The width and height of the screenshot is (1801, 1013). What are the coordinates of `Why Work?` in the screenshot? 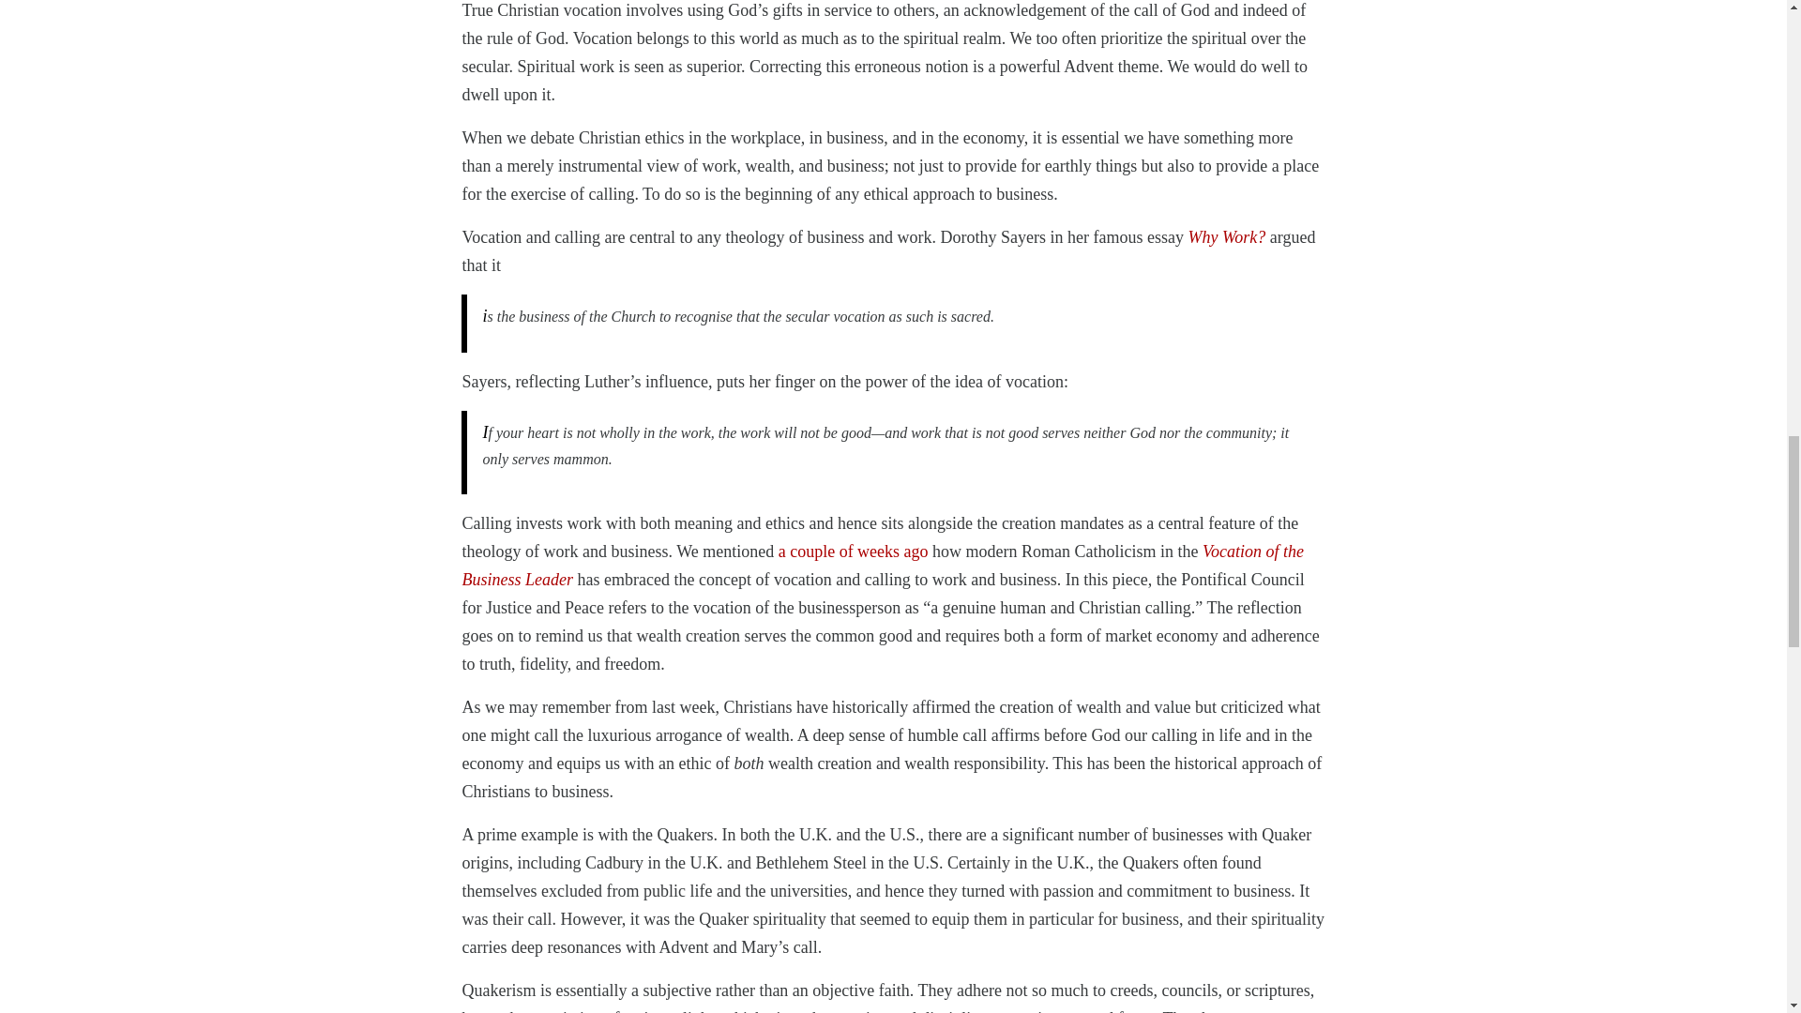 It's located at (1226, 237).